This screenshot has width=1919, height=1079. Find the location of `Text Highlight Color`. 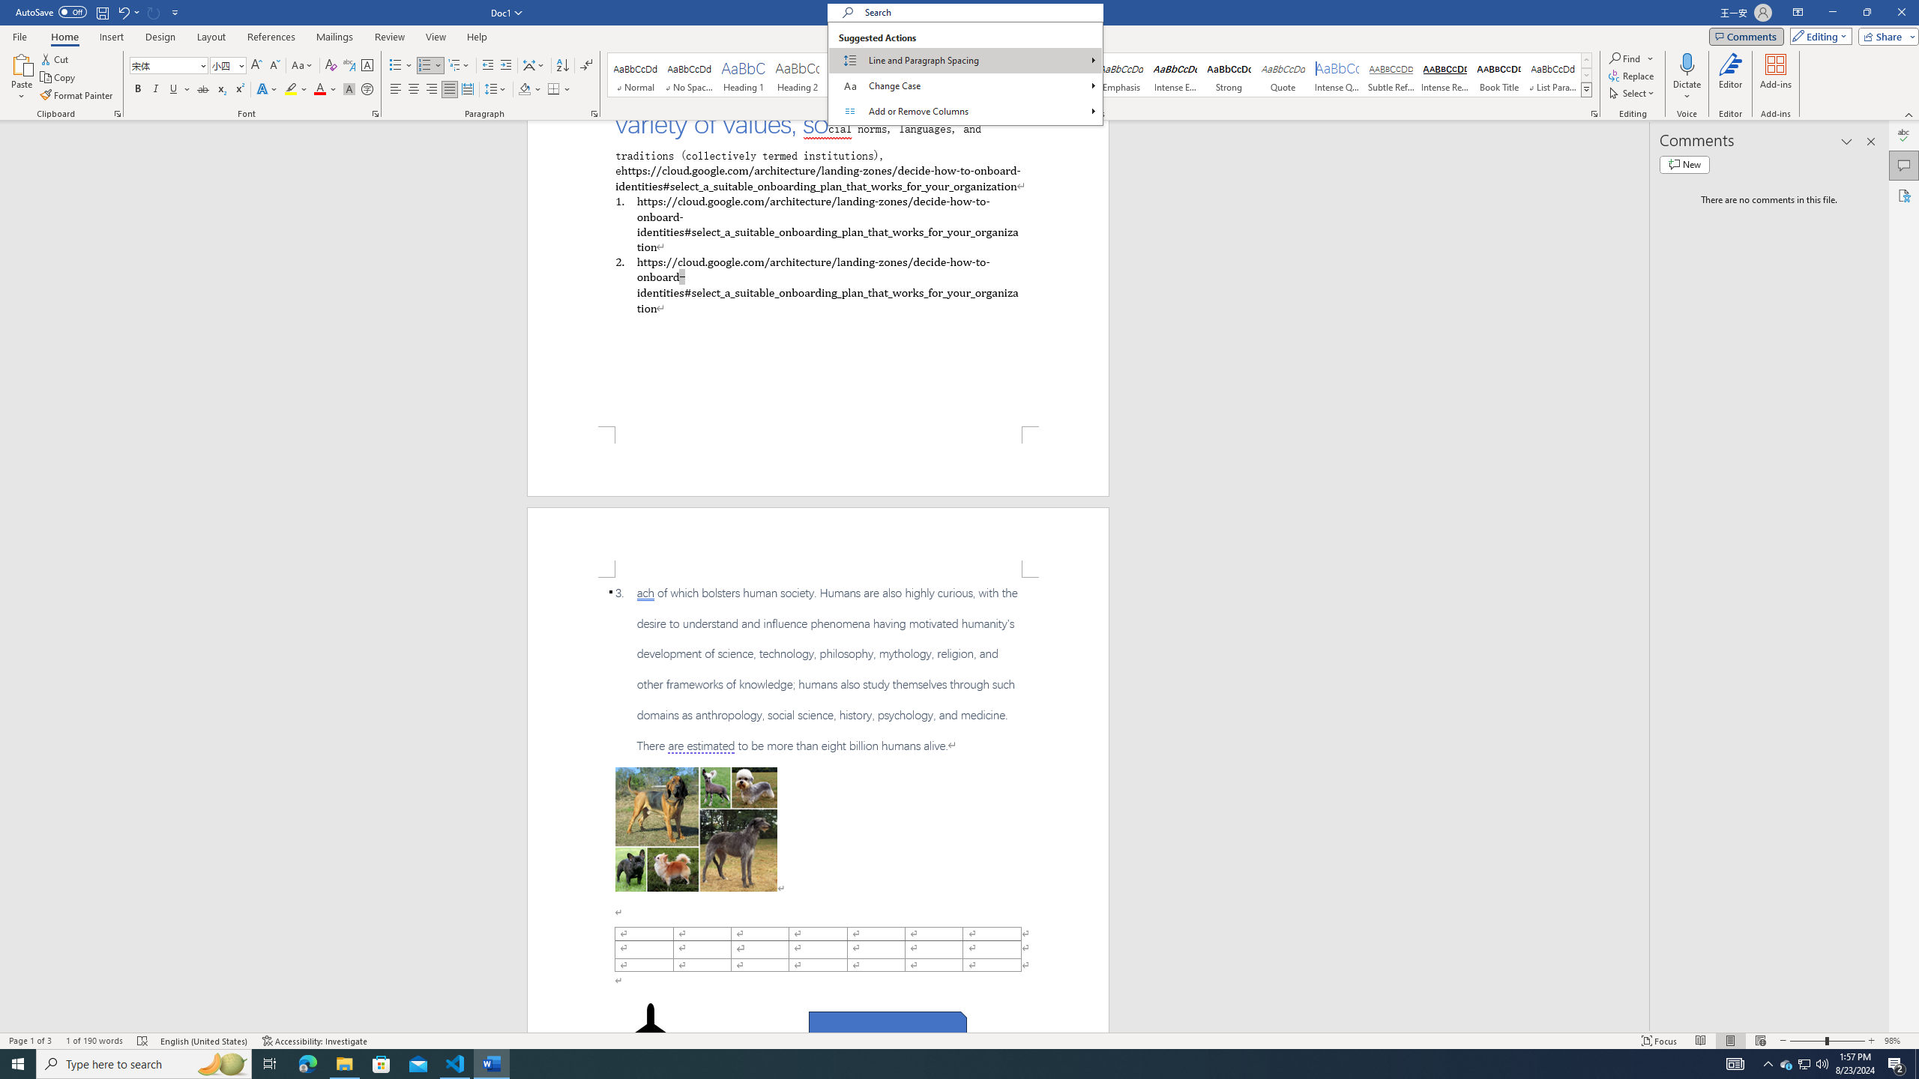

Text Highlight Color is located at coordinates (296, 90).